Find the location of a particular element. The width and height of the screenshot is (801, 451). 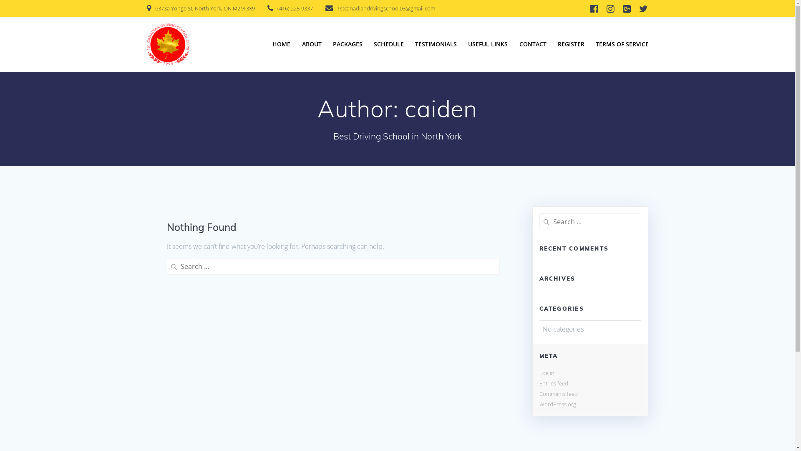

USEFUL LINKS is located at coordinates (488, 44).